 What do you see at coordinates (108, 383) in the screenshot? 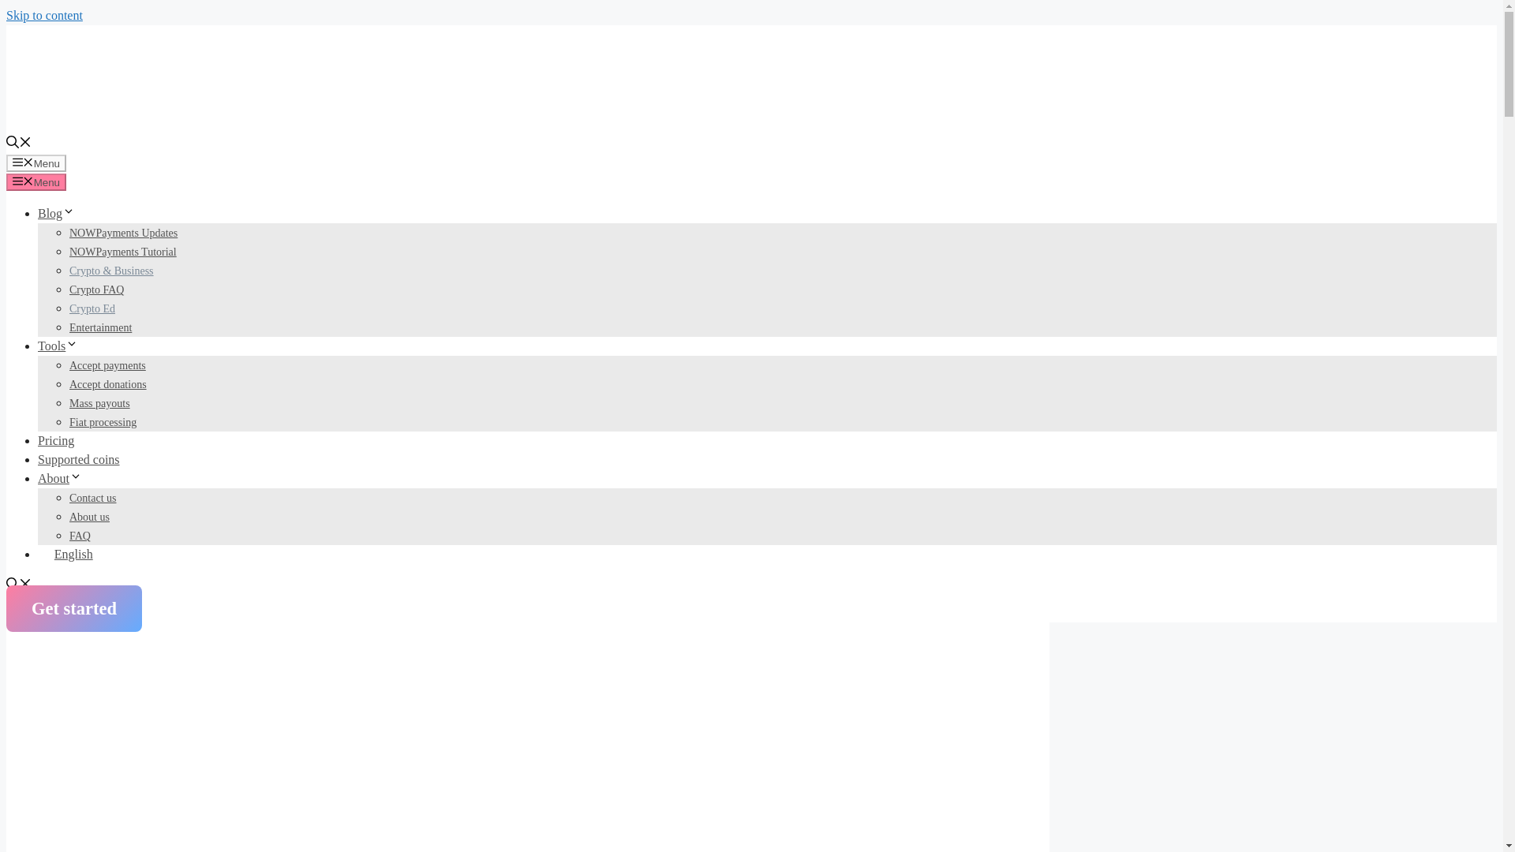
I see `Accept donations` at bounding box center [108, 383].